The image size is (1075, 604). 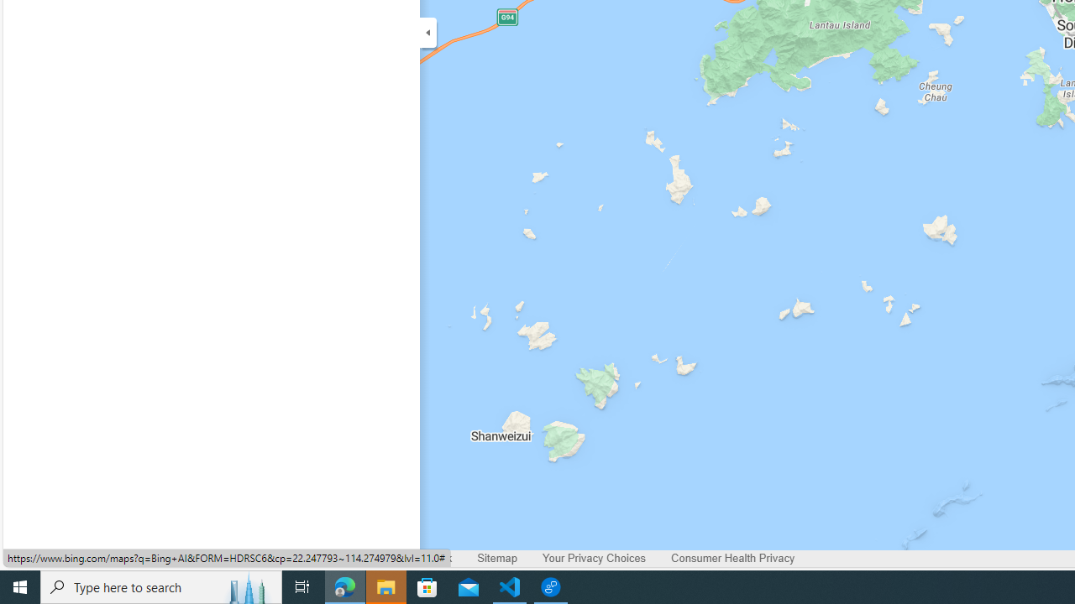 What do you see at coordinates (368, 559) in the screenshot?
I see `Help` at bounding box center [368, 559].